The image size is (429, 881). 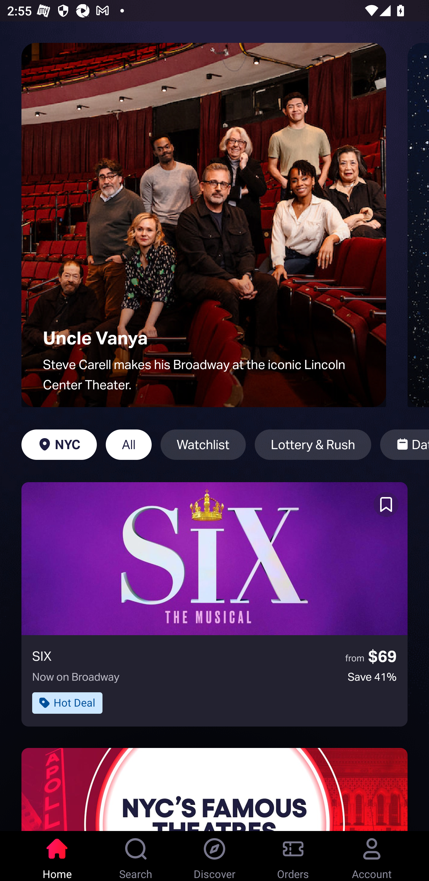 What do you see at coordinates (203, 445) in the screenshot?
I see `Watchlist` at bounding box center [203, 445].